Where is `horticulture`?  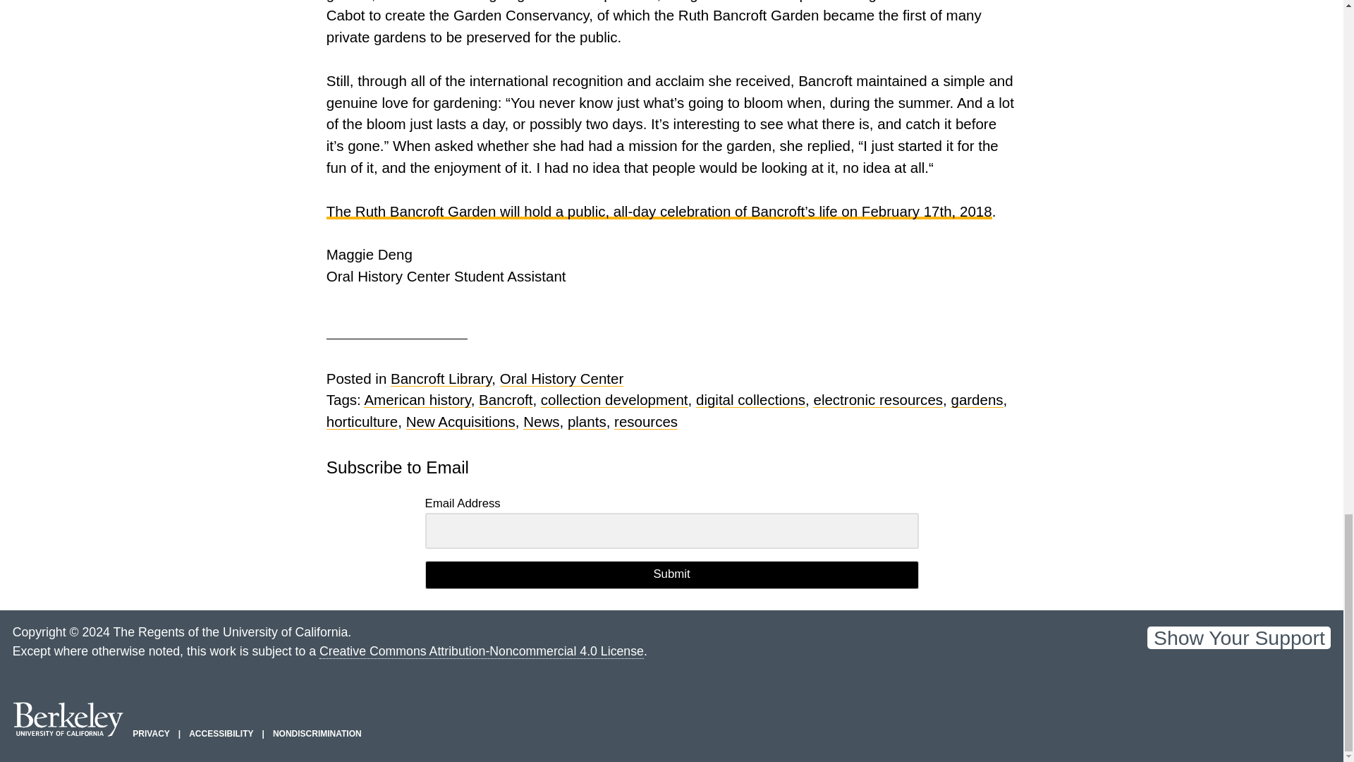 horticulture is located at coordinates (362, 422).